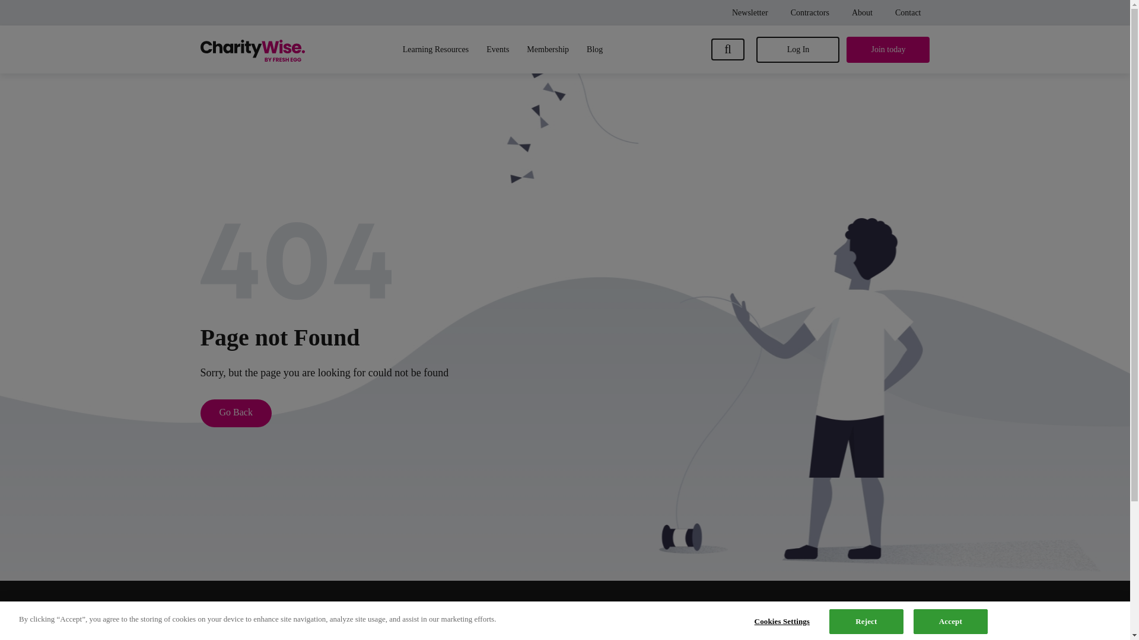 Image resolution: width=1139 pixels, height=640 pixels. I want to click on Newsletter, so click(750, 13).